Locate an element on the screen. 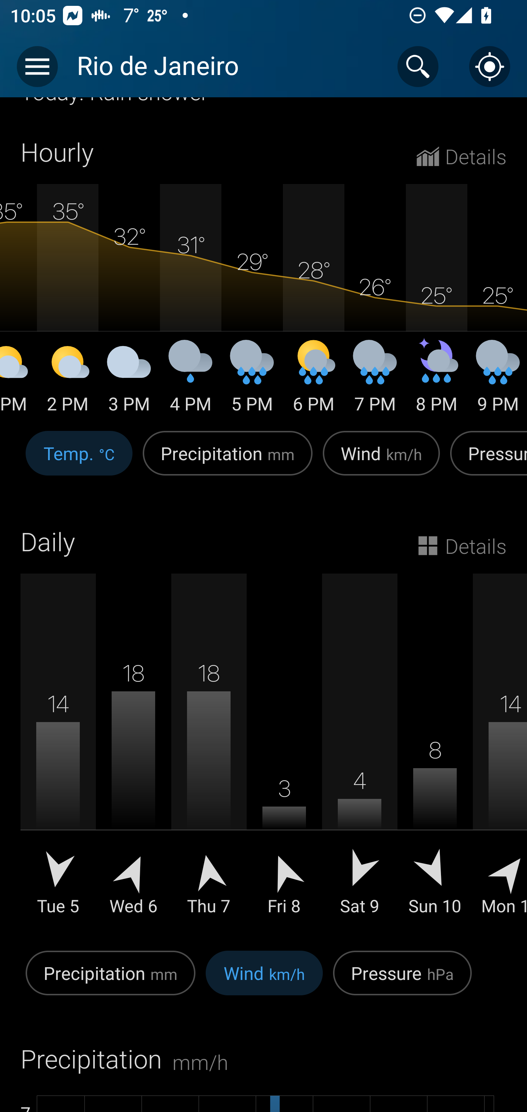  Temp. °C is located at coordinates (79, 461).